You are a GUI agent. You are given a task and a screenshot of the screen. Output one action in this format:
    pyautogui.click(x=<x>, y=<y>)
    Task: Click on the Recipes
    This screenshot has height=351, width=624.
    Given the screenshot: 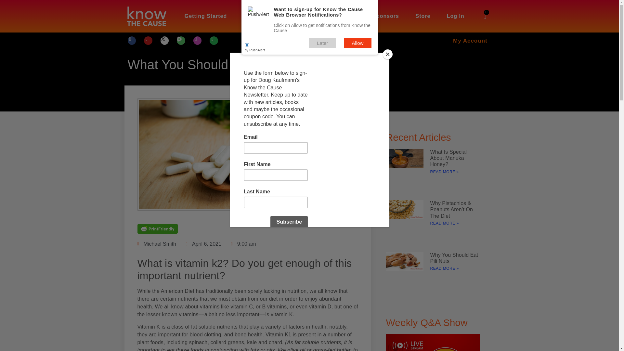 What is the action you would take?
    pyautogui.click(x=345, y=16)
    